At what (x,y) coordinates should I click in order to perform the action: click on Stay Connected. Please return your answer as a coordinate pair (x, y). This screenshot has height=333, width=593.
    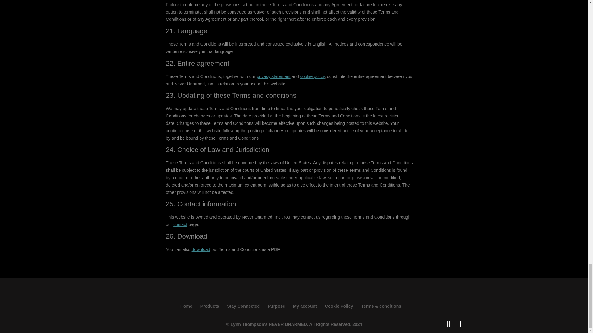
    Looking at the image, I should click on (243, 306).